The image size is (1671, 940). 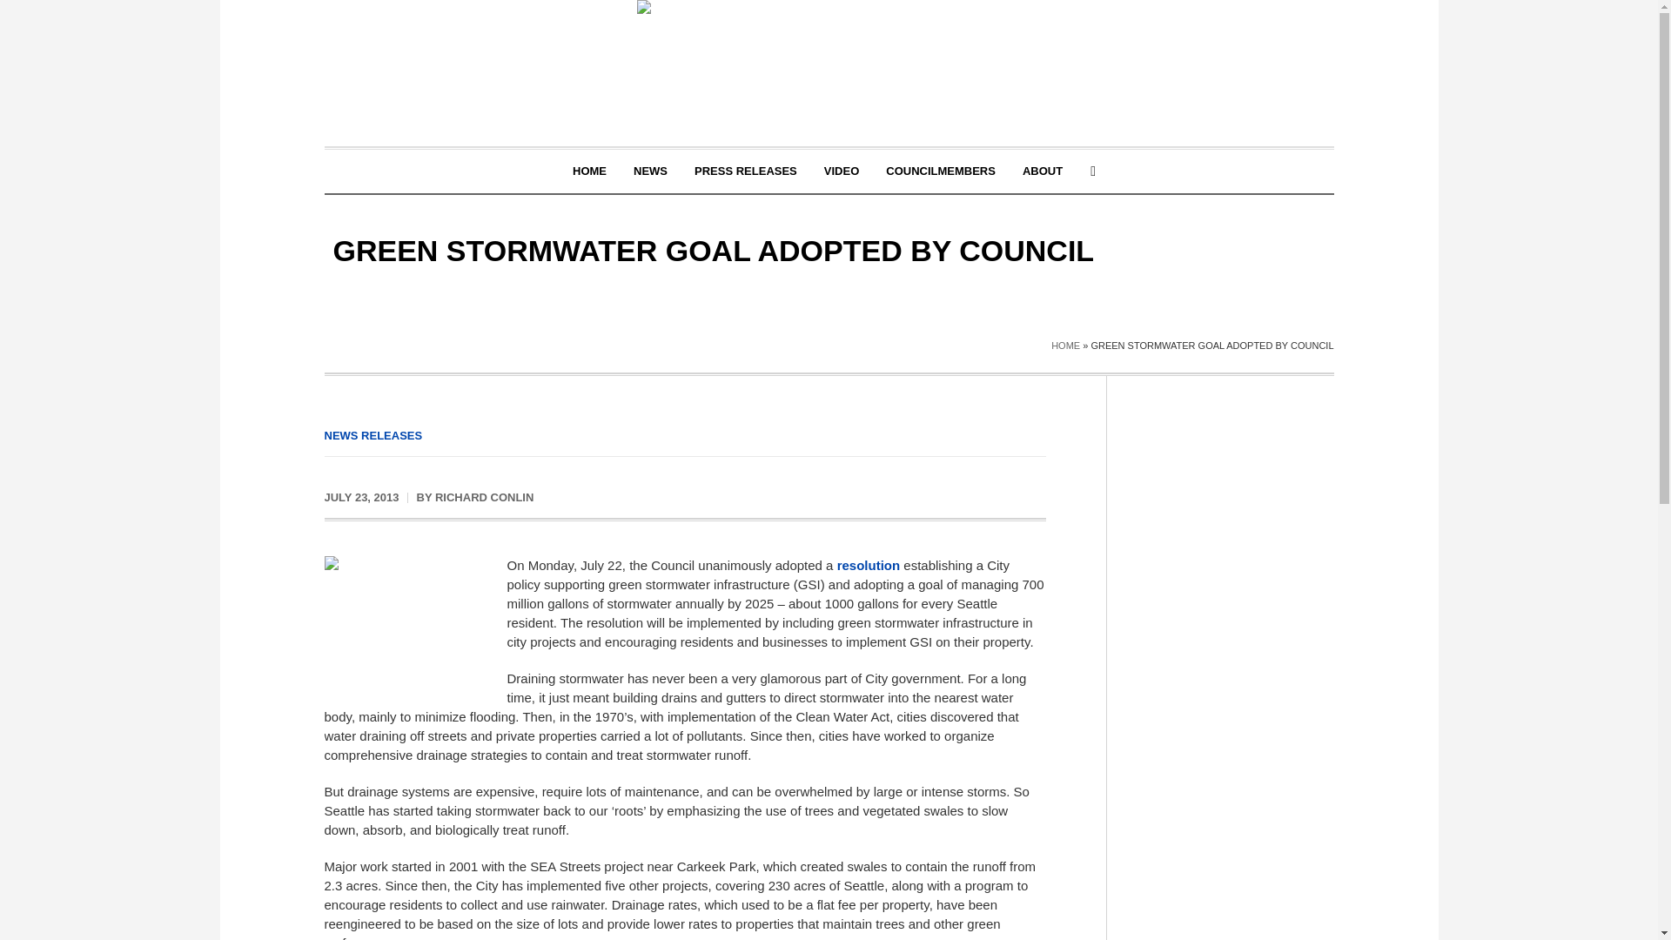 What do you see at coordinates (649, 171) in the screenshot?
I see `NEWS` at bounding box center [649, 171].